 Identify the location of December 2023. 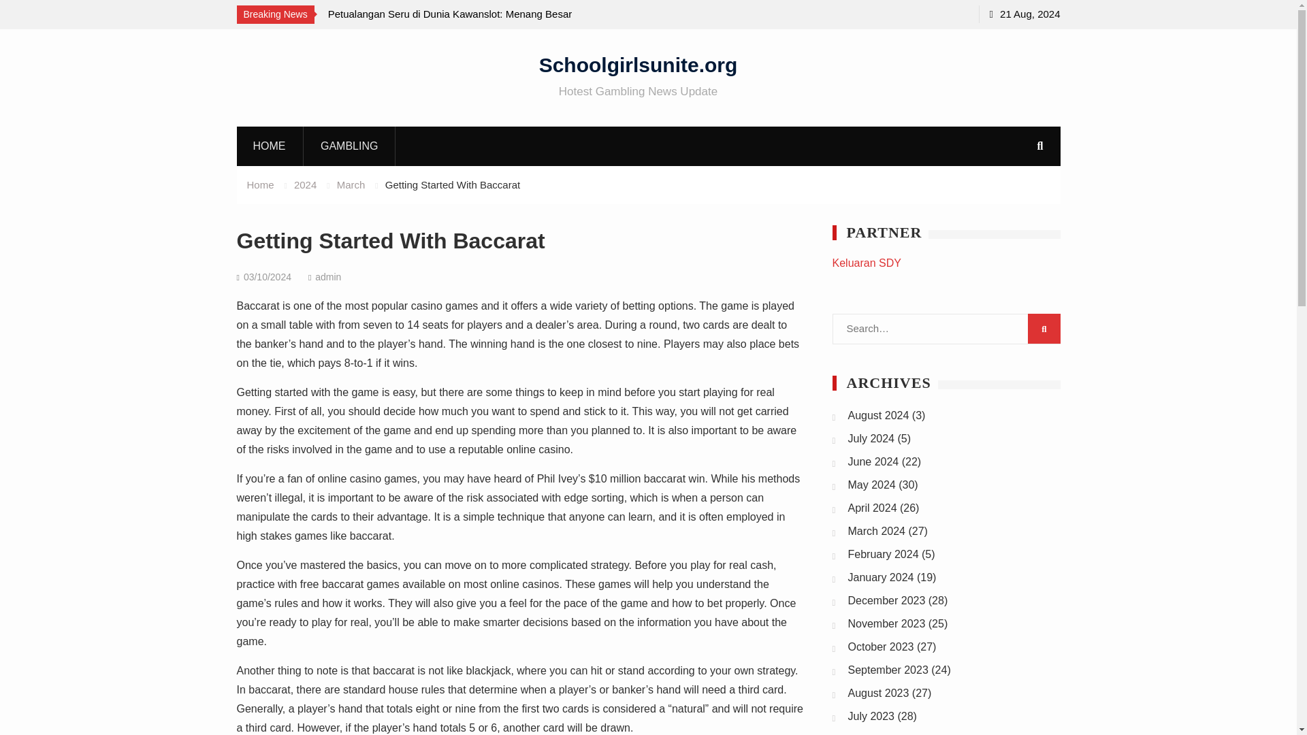
(886, 600).